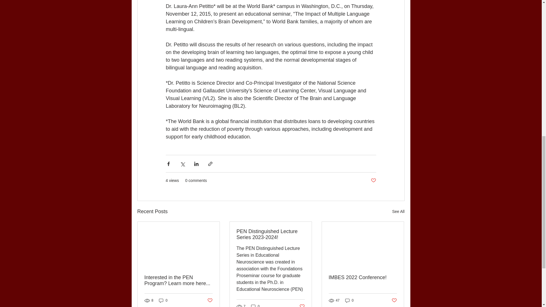 This screenshot has height=307, width=546. Describe the element at coordinates (373, 181) in the screenshot. I see `Post not marked as liked` at that location.